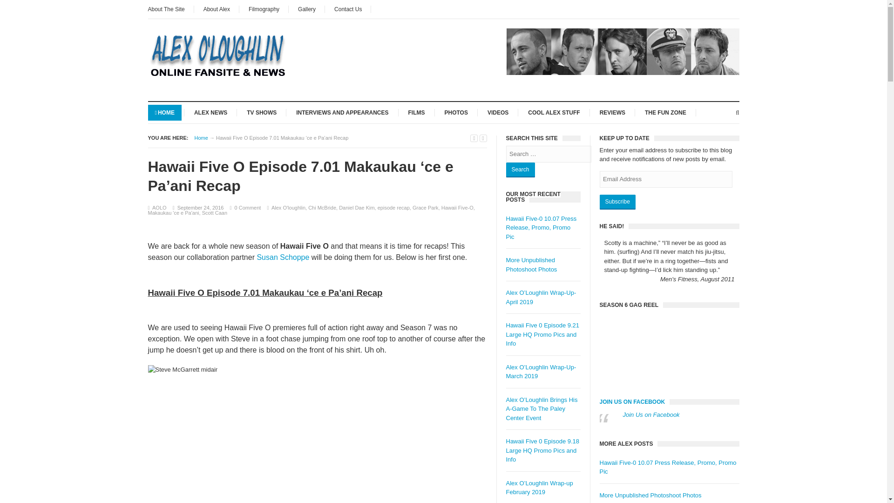  Describe the element at coordinates (248, 208) in the screenshot. I see `0 Comment` at that location.